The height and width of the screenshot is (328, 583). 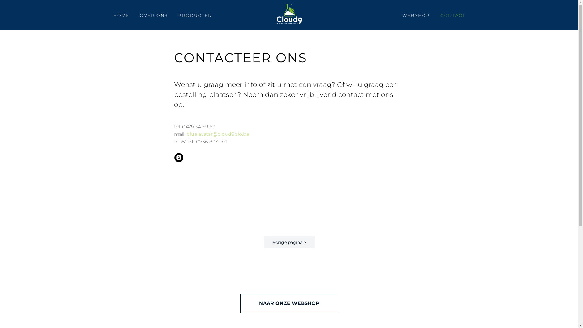 I want to click on PRODUCTEN, so click(x=195, y=15).